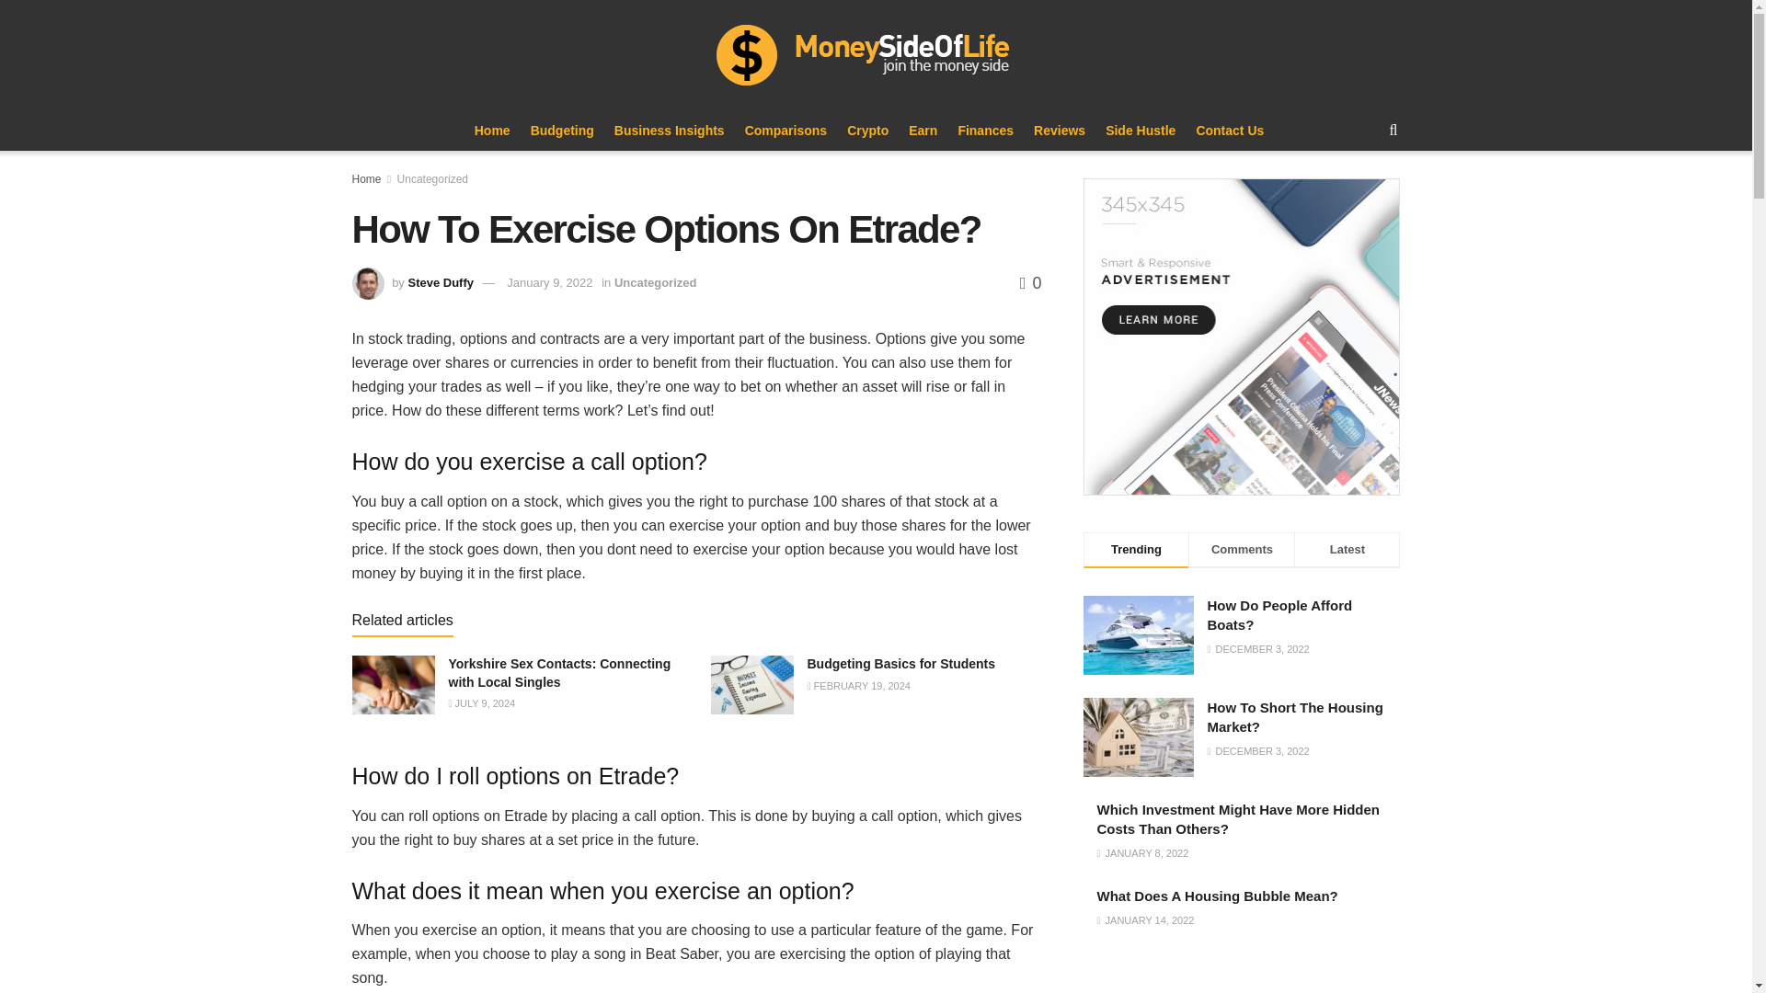  Describe the element at coordinates (366, 178) in the screenshot. I see `Home` at that location.